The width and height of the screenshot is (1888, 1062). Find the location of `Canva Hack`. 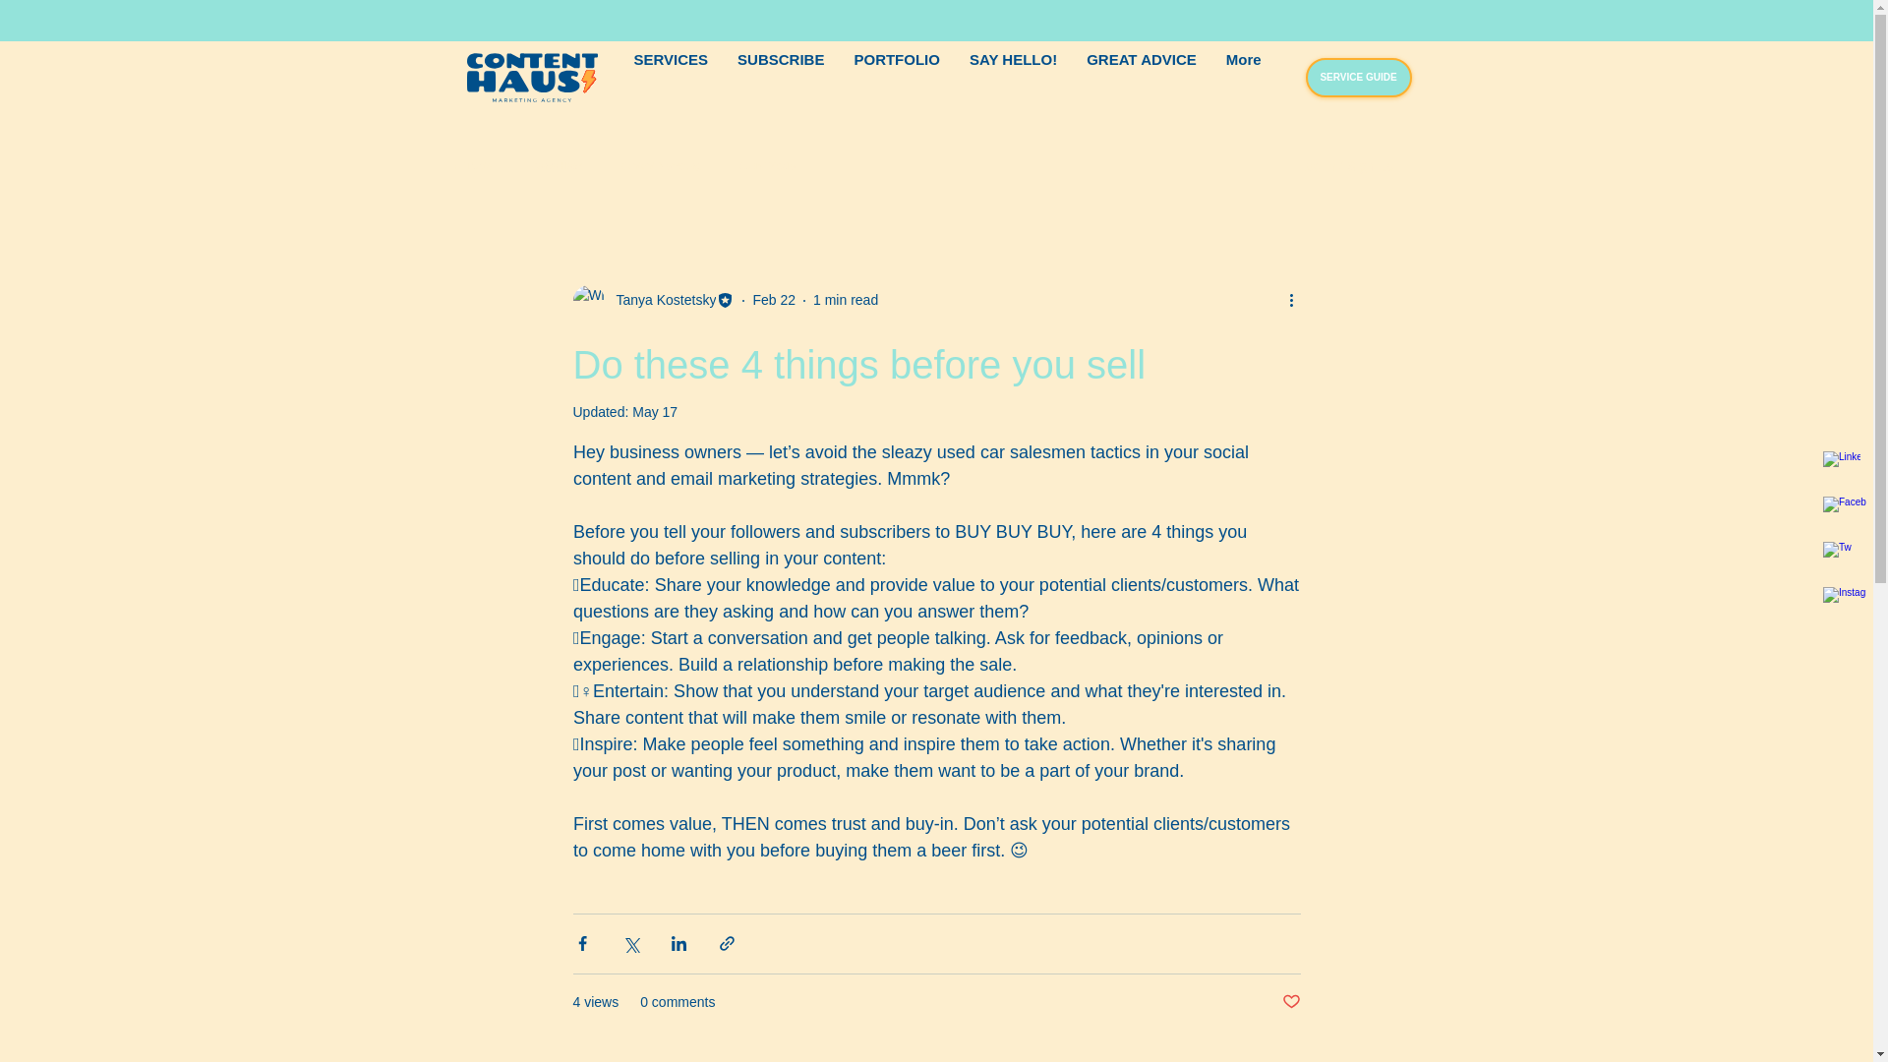

Canva Hack is located at coordinates (556, 166).